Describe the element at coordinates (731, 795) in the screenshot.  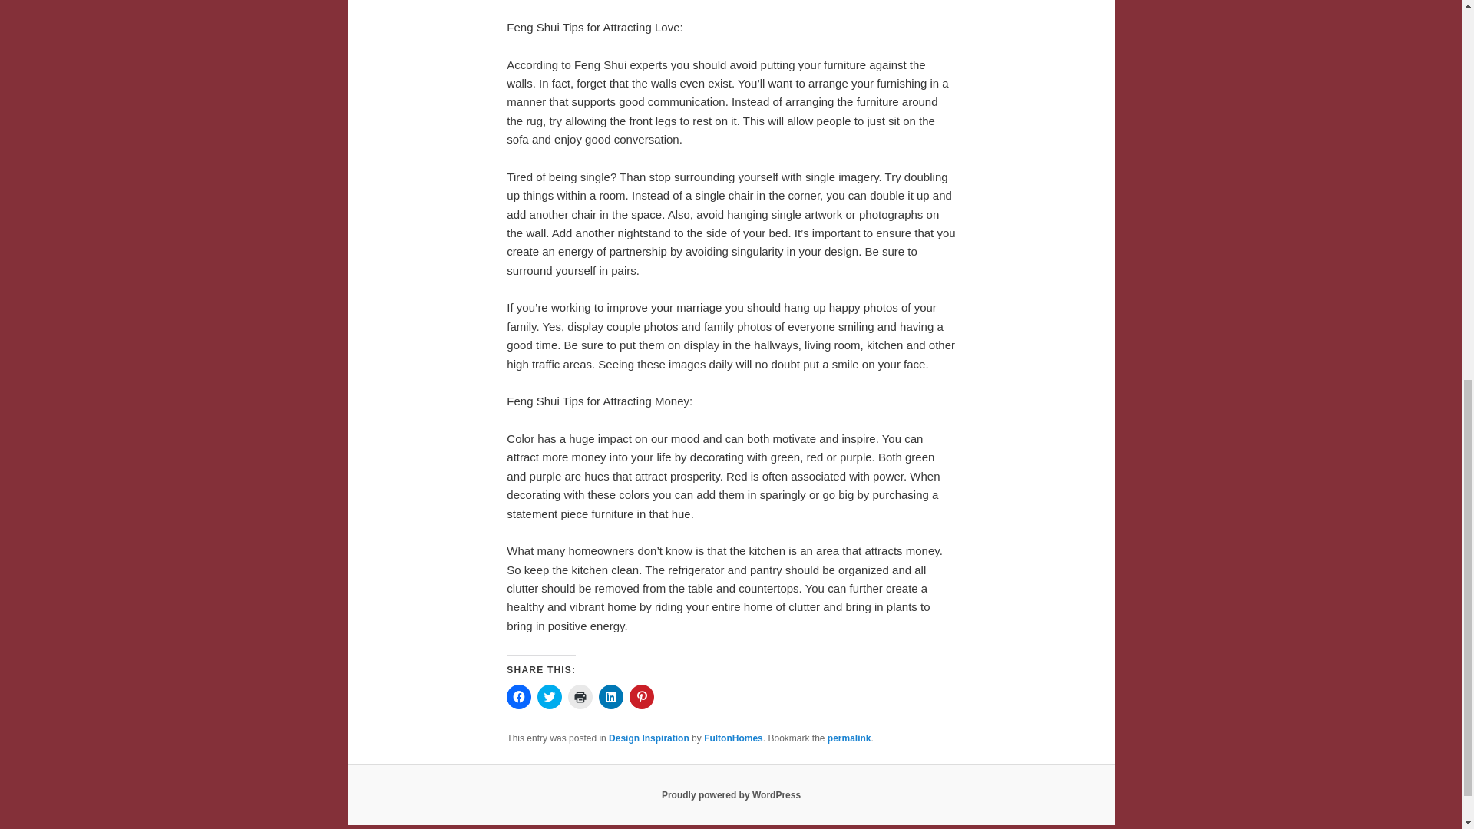
I see `Proudly powered by WordPress` at that location.